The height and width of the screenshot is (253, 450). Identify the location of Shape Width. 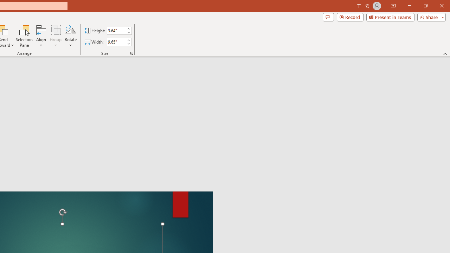
(116, 42).